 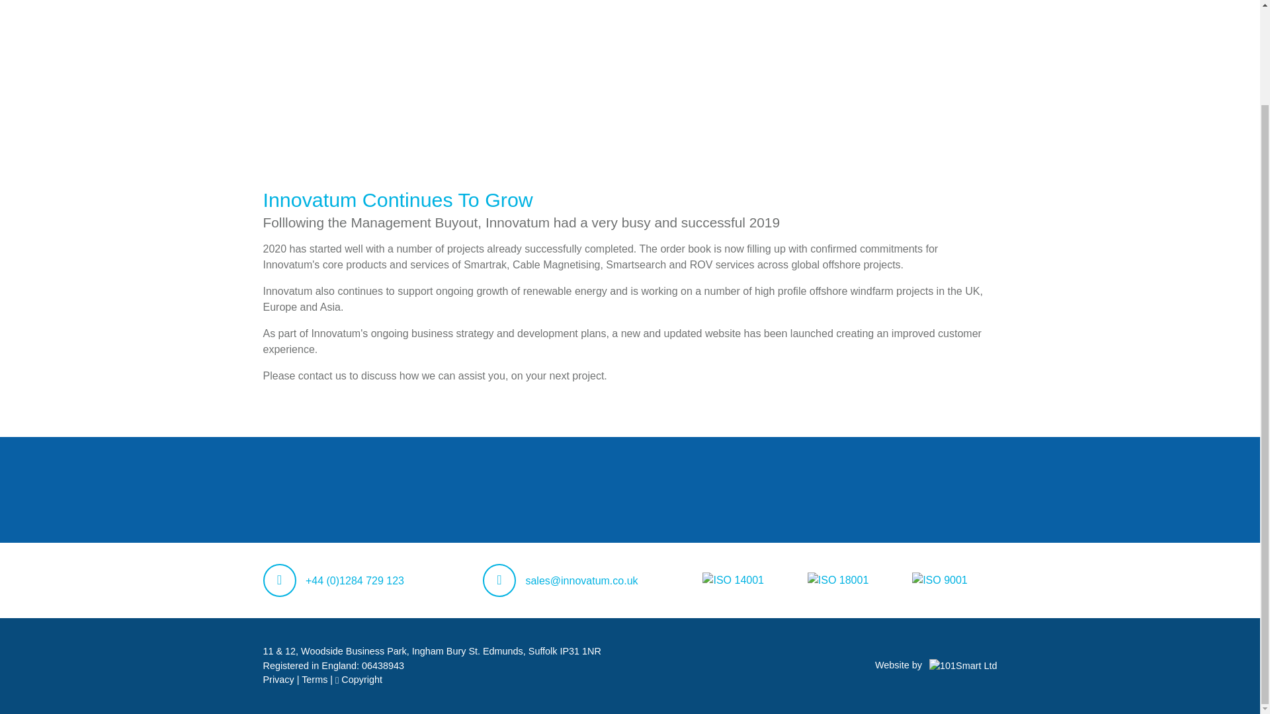 What do you see at coordinates (316, 679) in the screenshot?
I see `Terms` at bounding box center [316, 679].